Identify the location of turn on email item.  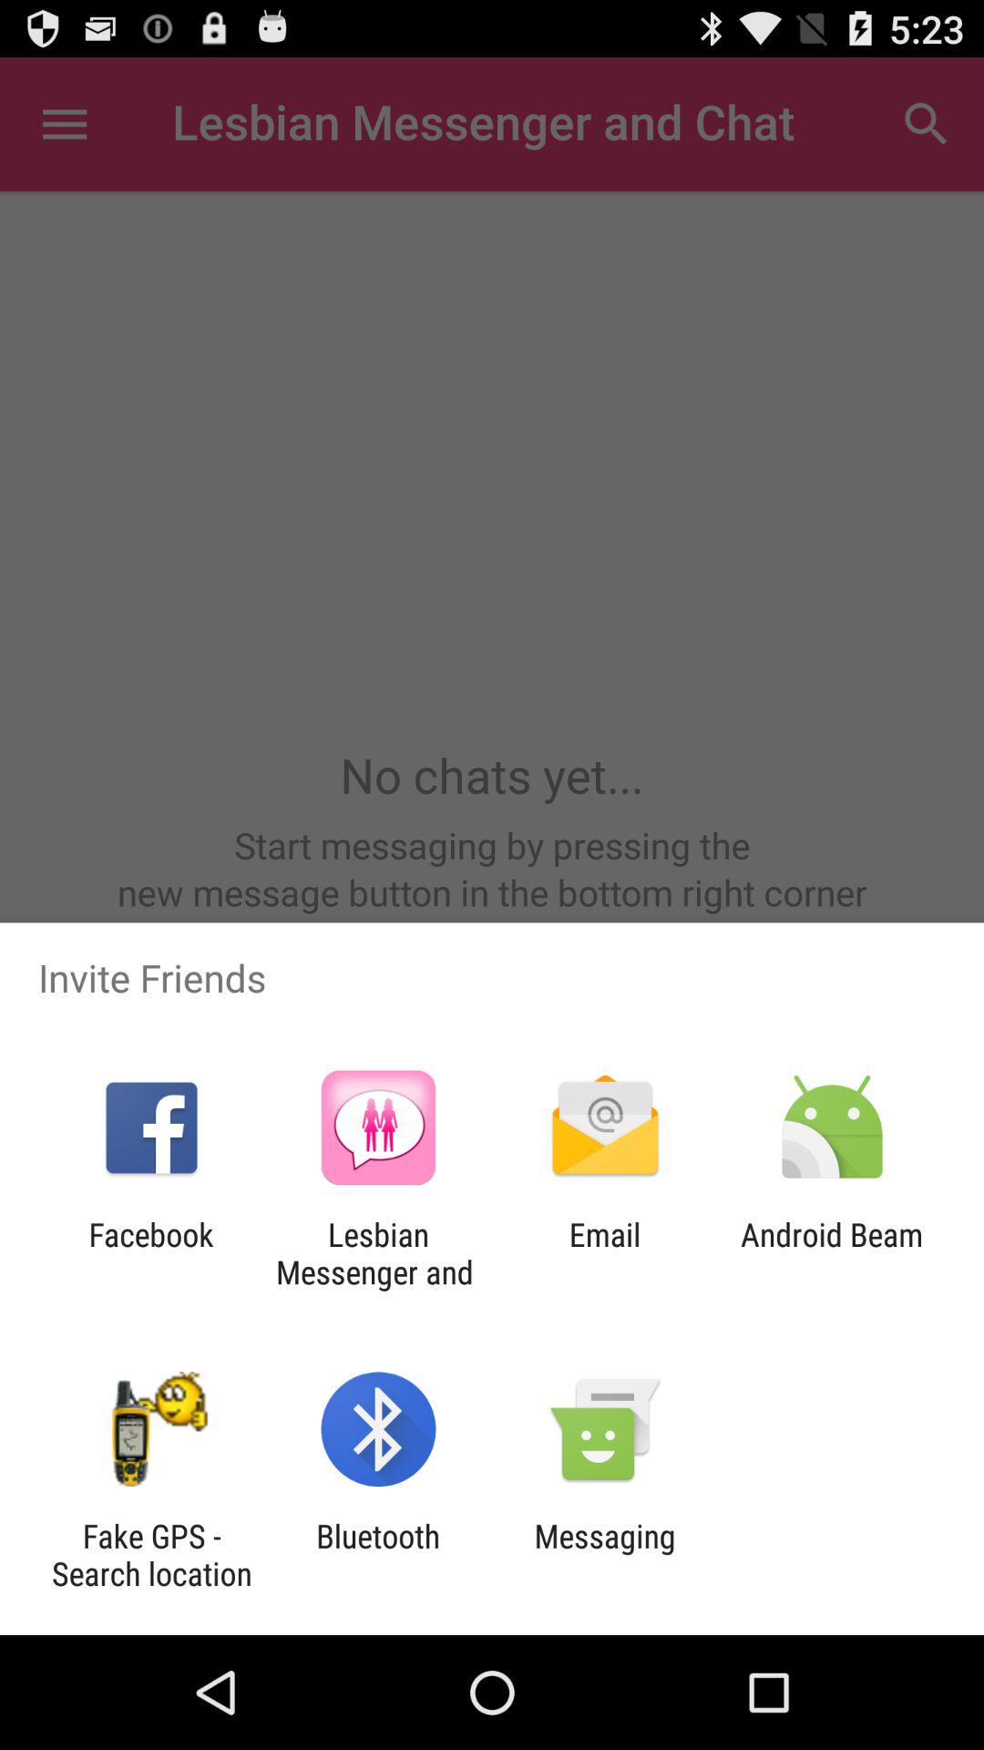
(605, 1253).